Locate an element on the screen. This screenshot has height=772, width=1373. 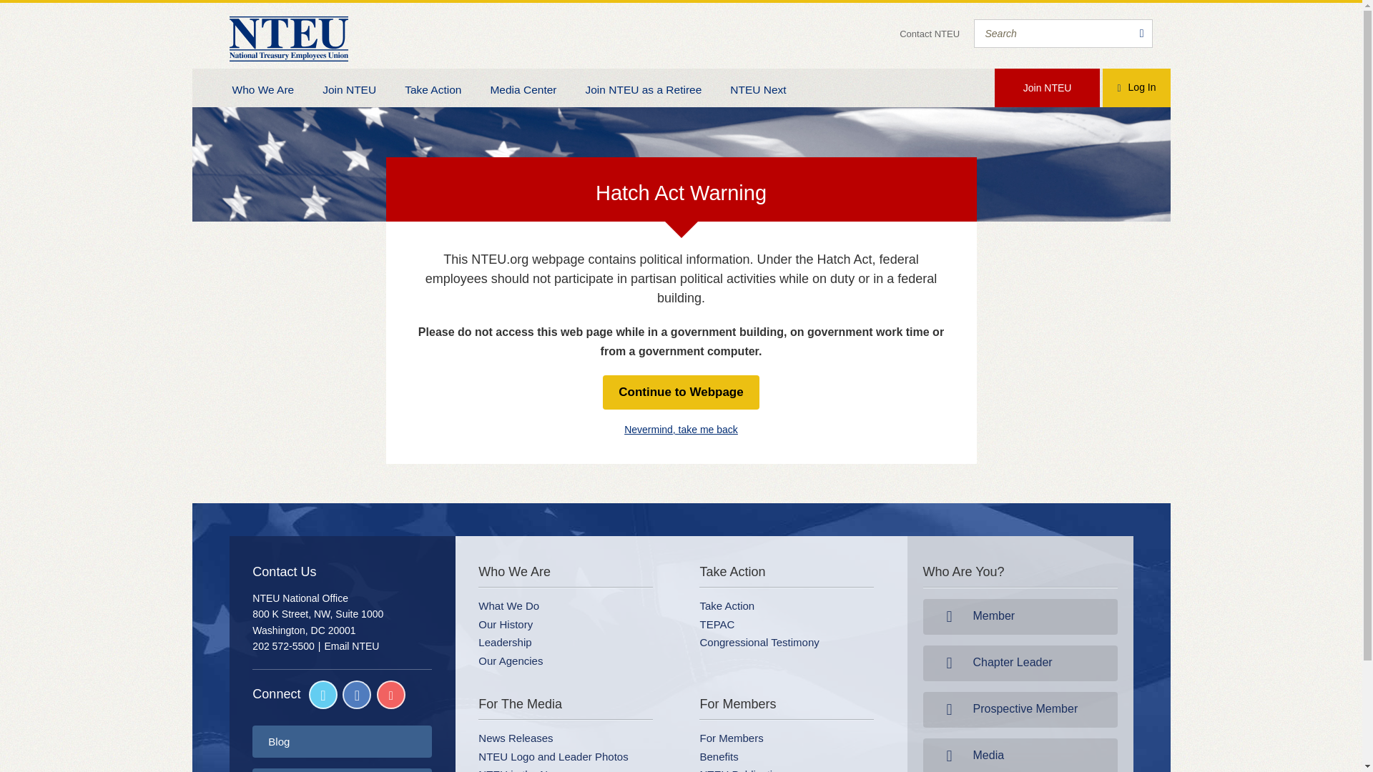
NTEU on Facebook is located at coordinates (356, 695).